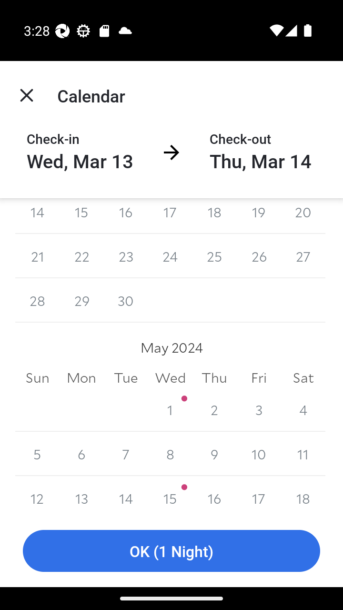  I want to click on 13 13 May 2024, so click(82, 495).